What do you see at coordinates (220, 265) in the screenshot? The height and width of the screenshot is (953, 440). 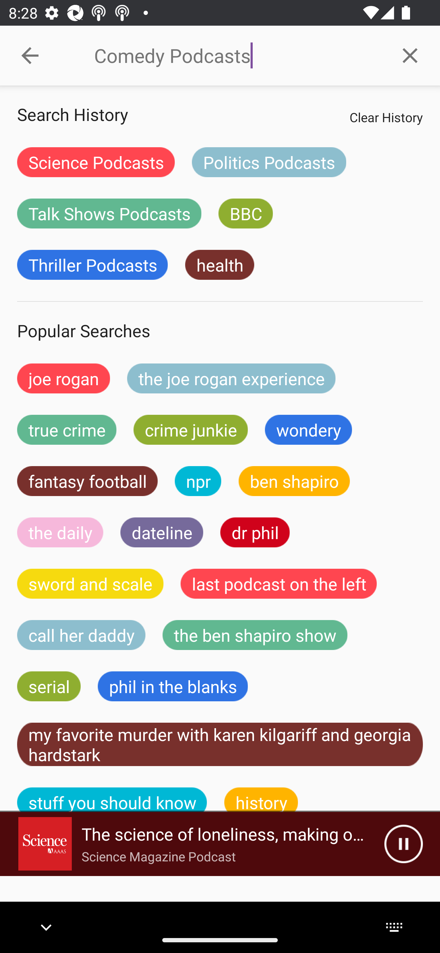 I see `health` at bounding box center [220, 265].